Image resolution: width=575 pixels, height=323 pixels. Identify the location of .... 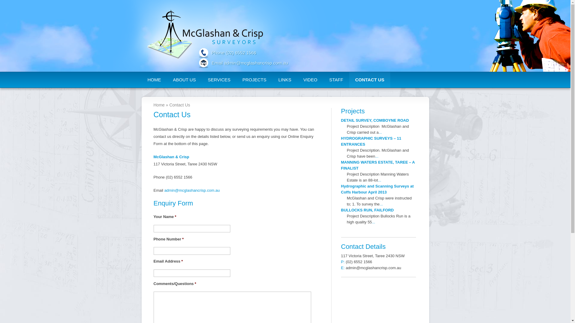
(377, 156).